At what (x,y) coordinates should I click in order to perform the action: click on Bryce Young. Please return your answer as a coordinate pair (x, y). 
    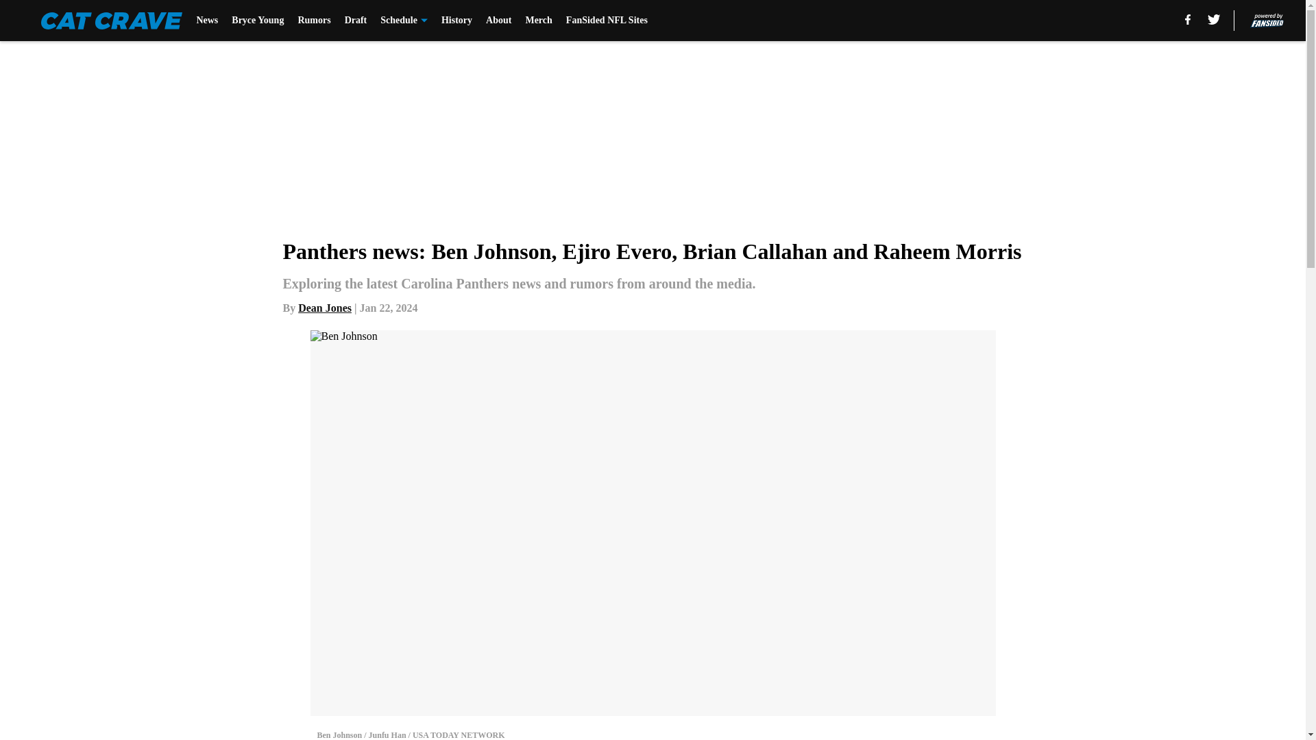
    Looking at the image, I should click on (258, 21).